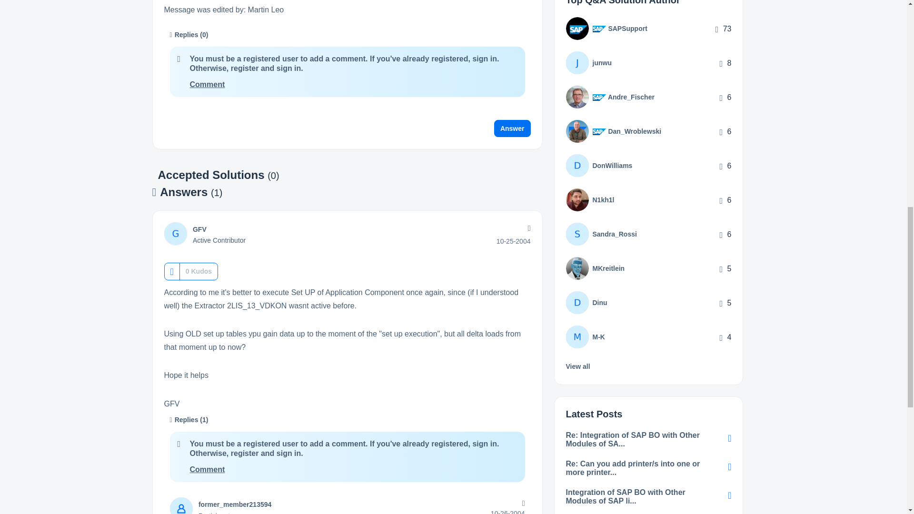 The height and width of the screenshot is (514, 914). What do you see at coordinates (207, 469) in the screenshot?
I see `Comment` at bounding box center [207, 469].